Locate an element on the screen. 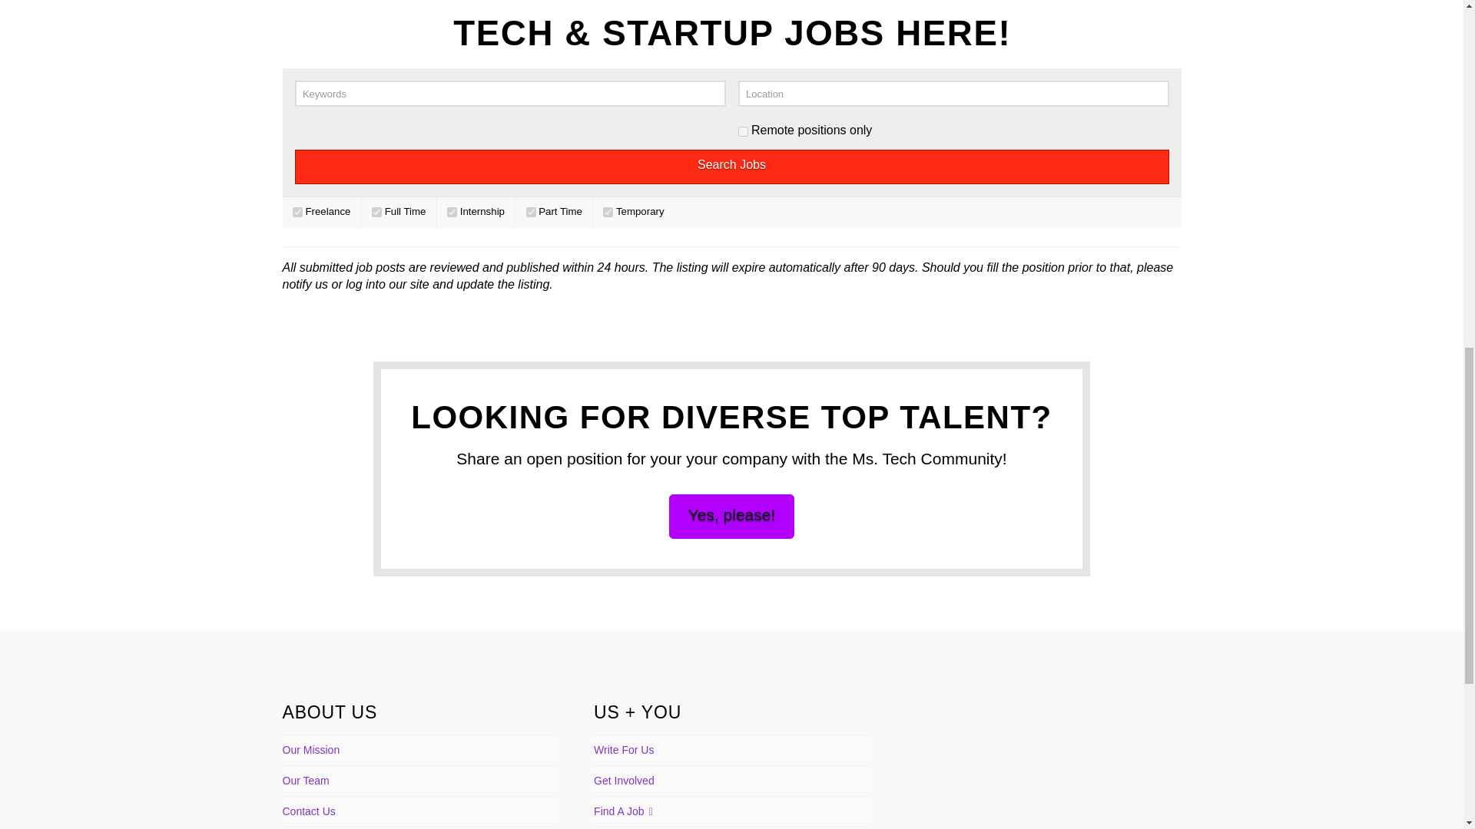   Yes, please! is located at coordinates (731, 516).